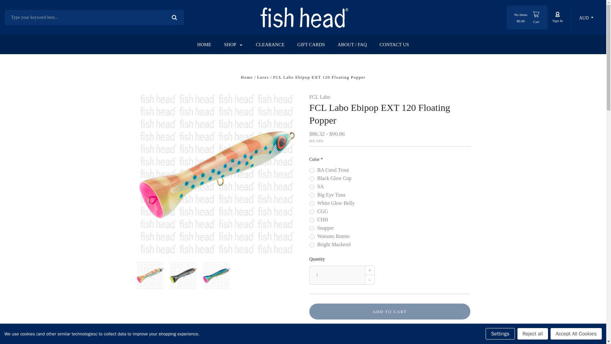  What do you see at coordinates (312, 187) in the screenshot?
I see `5010` at bounding box center [312, 187].